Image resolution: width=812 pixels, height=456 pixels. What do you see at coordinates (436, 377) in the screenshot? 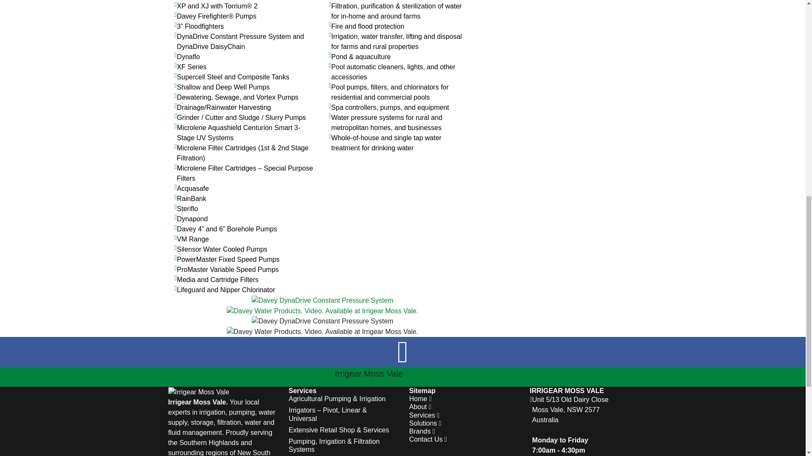
I see `Contact Us Today` at bounding box center [436, 377].